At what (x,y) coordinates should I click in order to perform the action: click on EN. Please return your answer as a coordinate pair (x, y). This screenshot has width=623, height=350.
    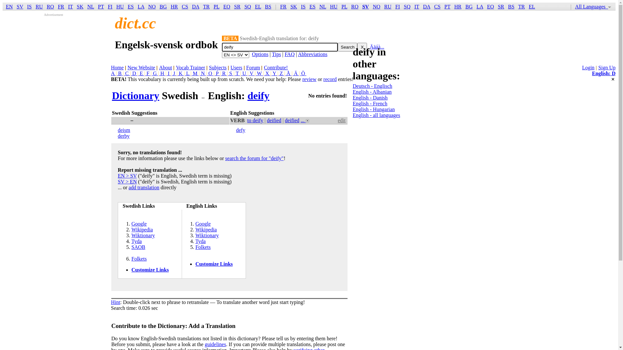
    Looking at the image, I should click on (9, 6).